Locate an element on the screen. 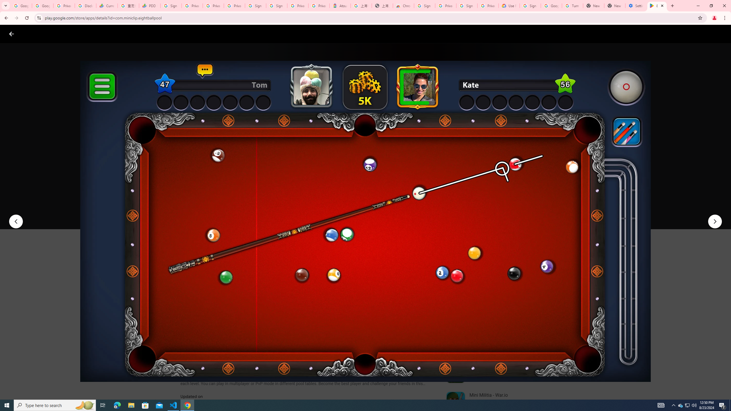 The height and width of the screenshot is (411, 731). Sign in - Google Accounts is located at coordinates (425, 6).